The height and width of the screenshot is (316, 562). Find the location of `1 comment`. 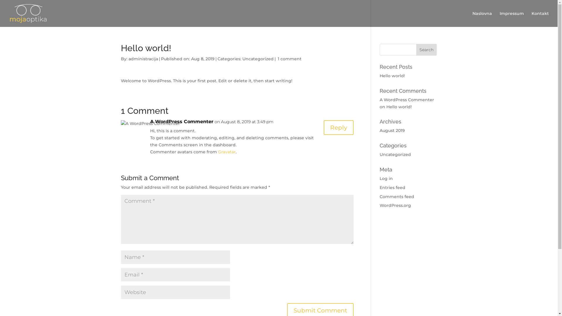

1 comment is located at coordinates (289, 59).